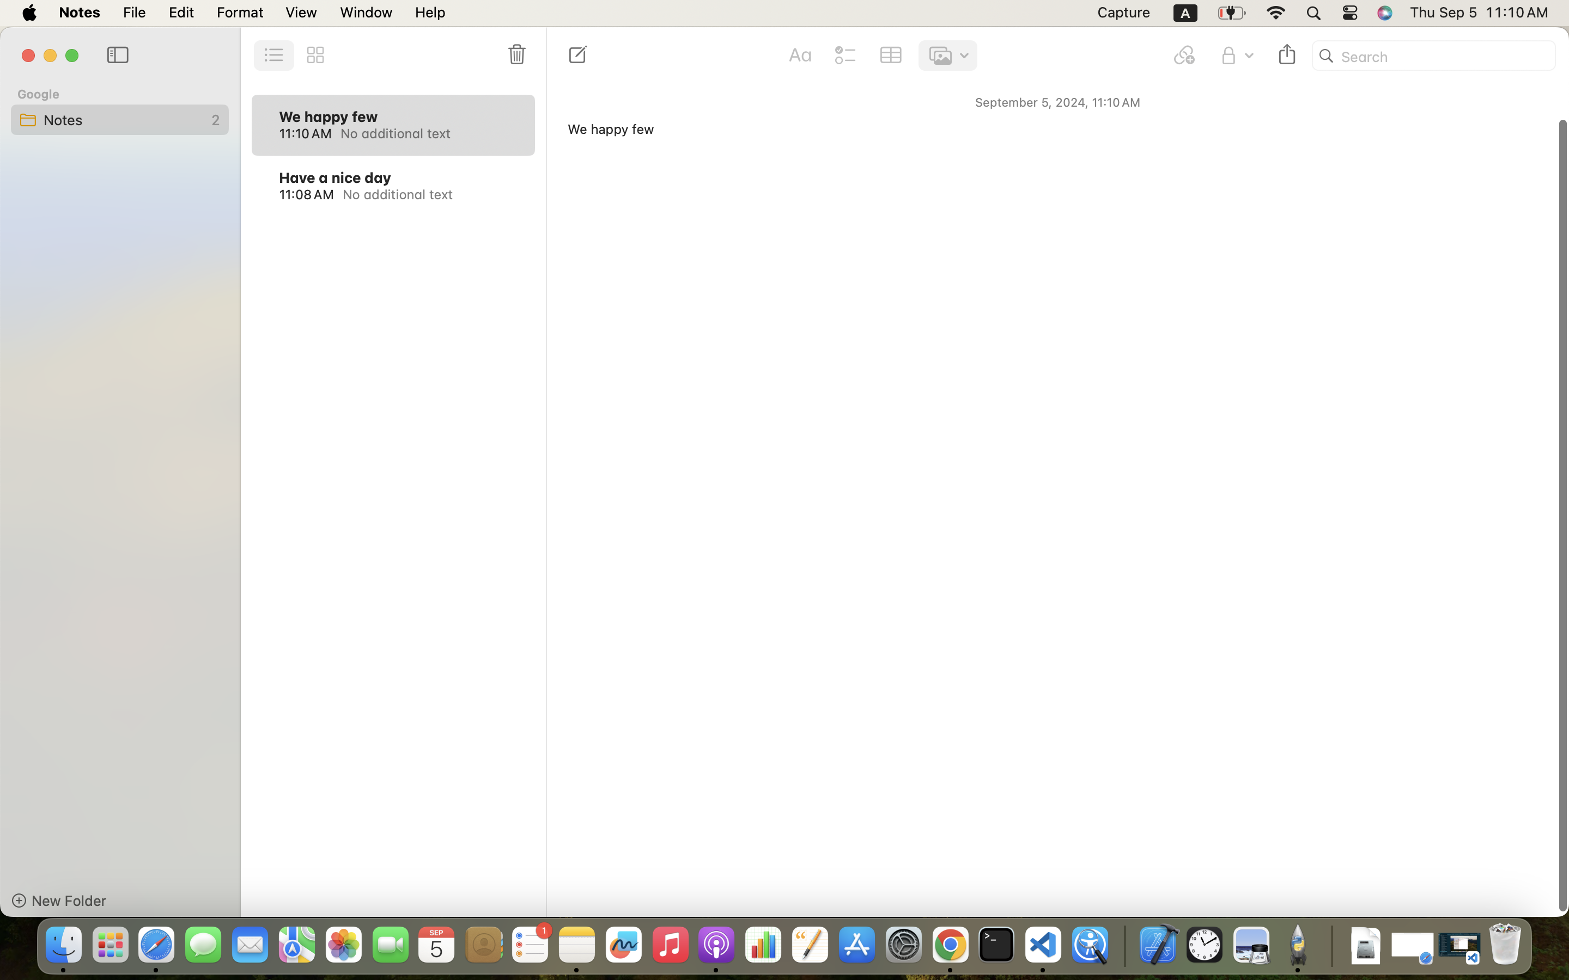  Describe the element at coordinates (1219, 305) in the screenshot. I see `Notes with Drawings` at that location.